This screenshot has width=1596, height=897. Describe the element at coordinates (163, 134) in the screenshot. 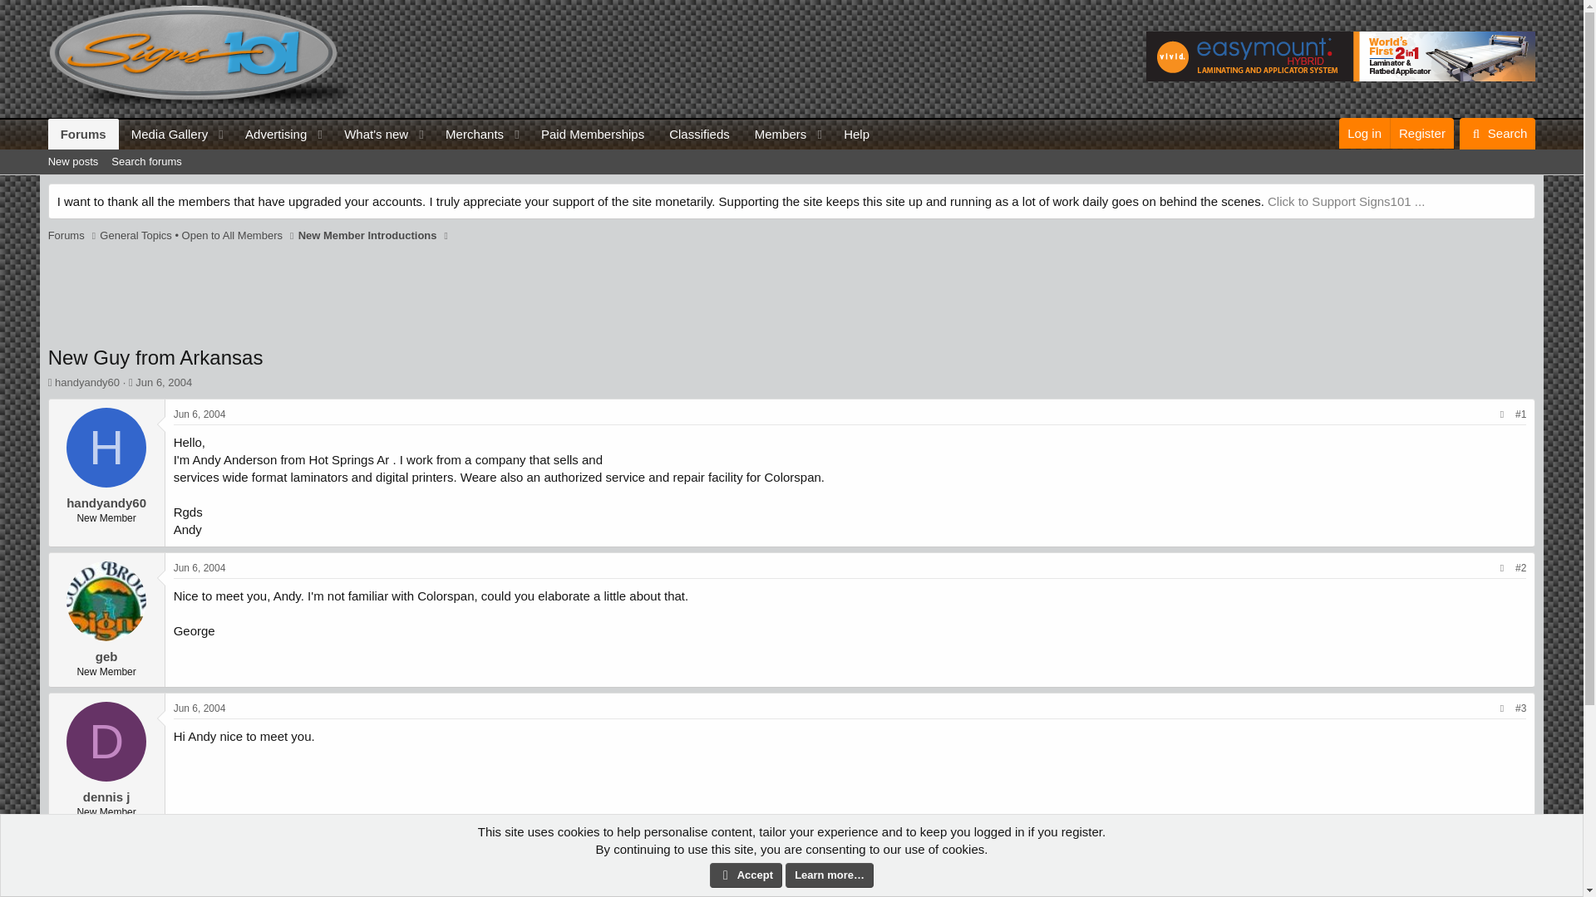

I see `Merchants` at that location.